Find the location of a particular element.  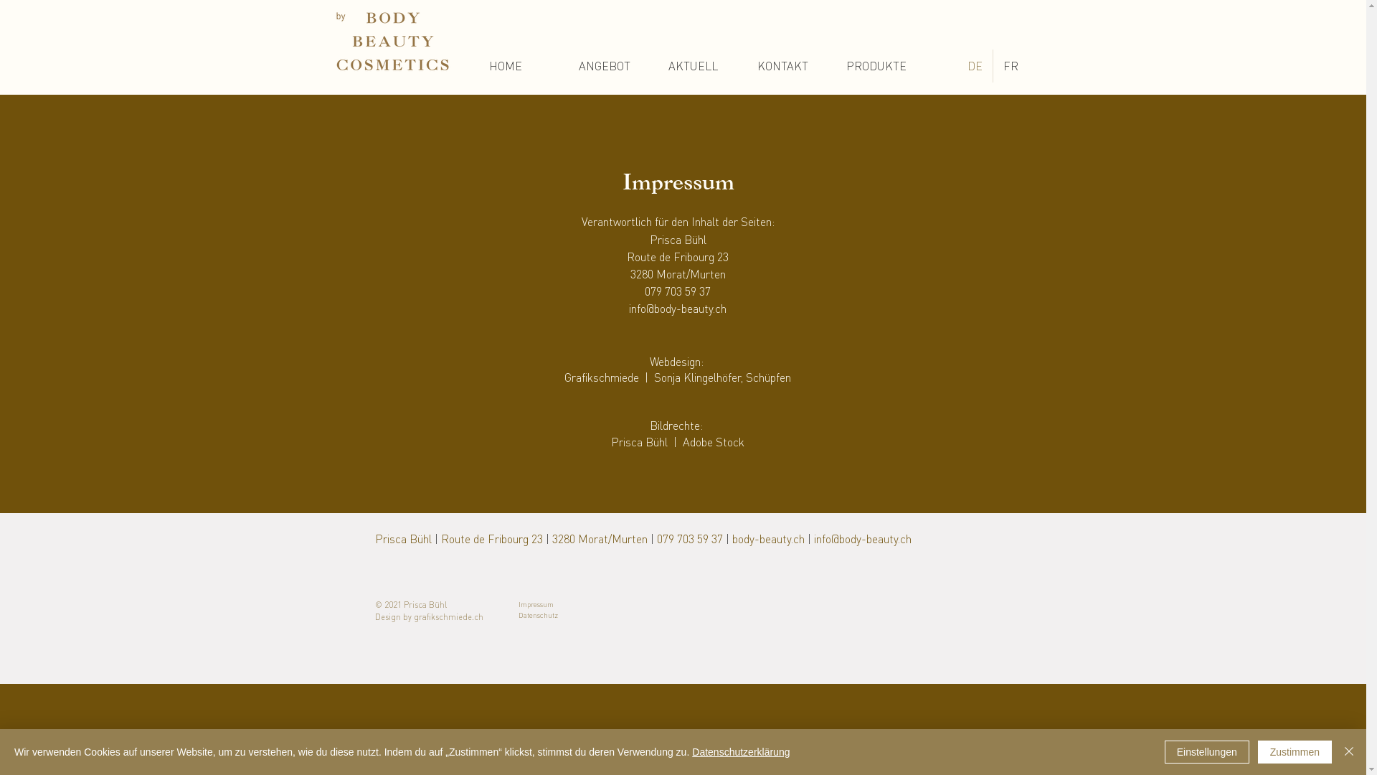

ANGEBOT is located at coordinates (612, 66).